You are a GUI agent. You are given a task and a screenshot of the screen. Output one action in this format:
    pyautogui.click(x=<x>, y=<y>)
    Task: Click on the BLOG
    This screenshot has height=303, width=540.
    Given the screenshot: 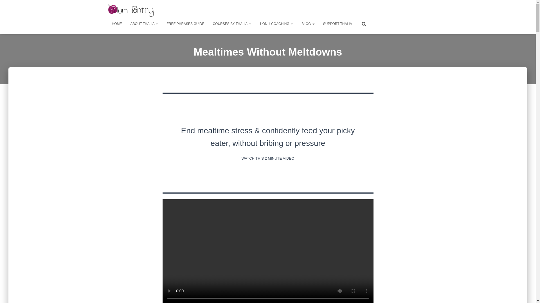 What is the action you would take?
    pyautogui.click(x=308, y=24)
    